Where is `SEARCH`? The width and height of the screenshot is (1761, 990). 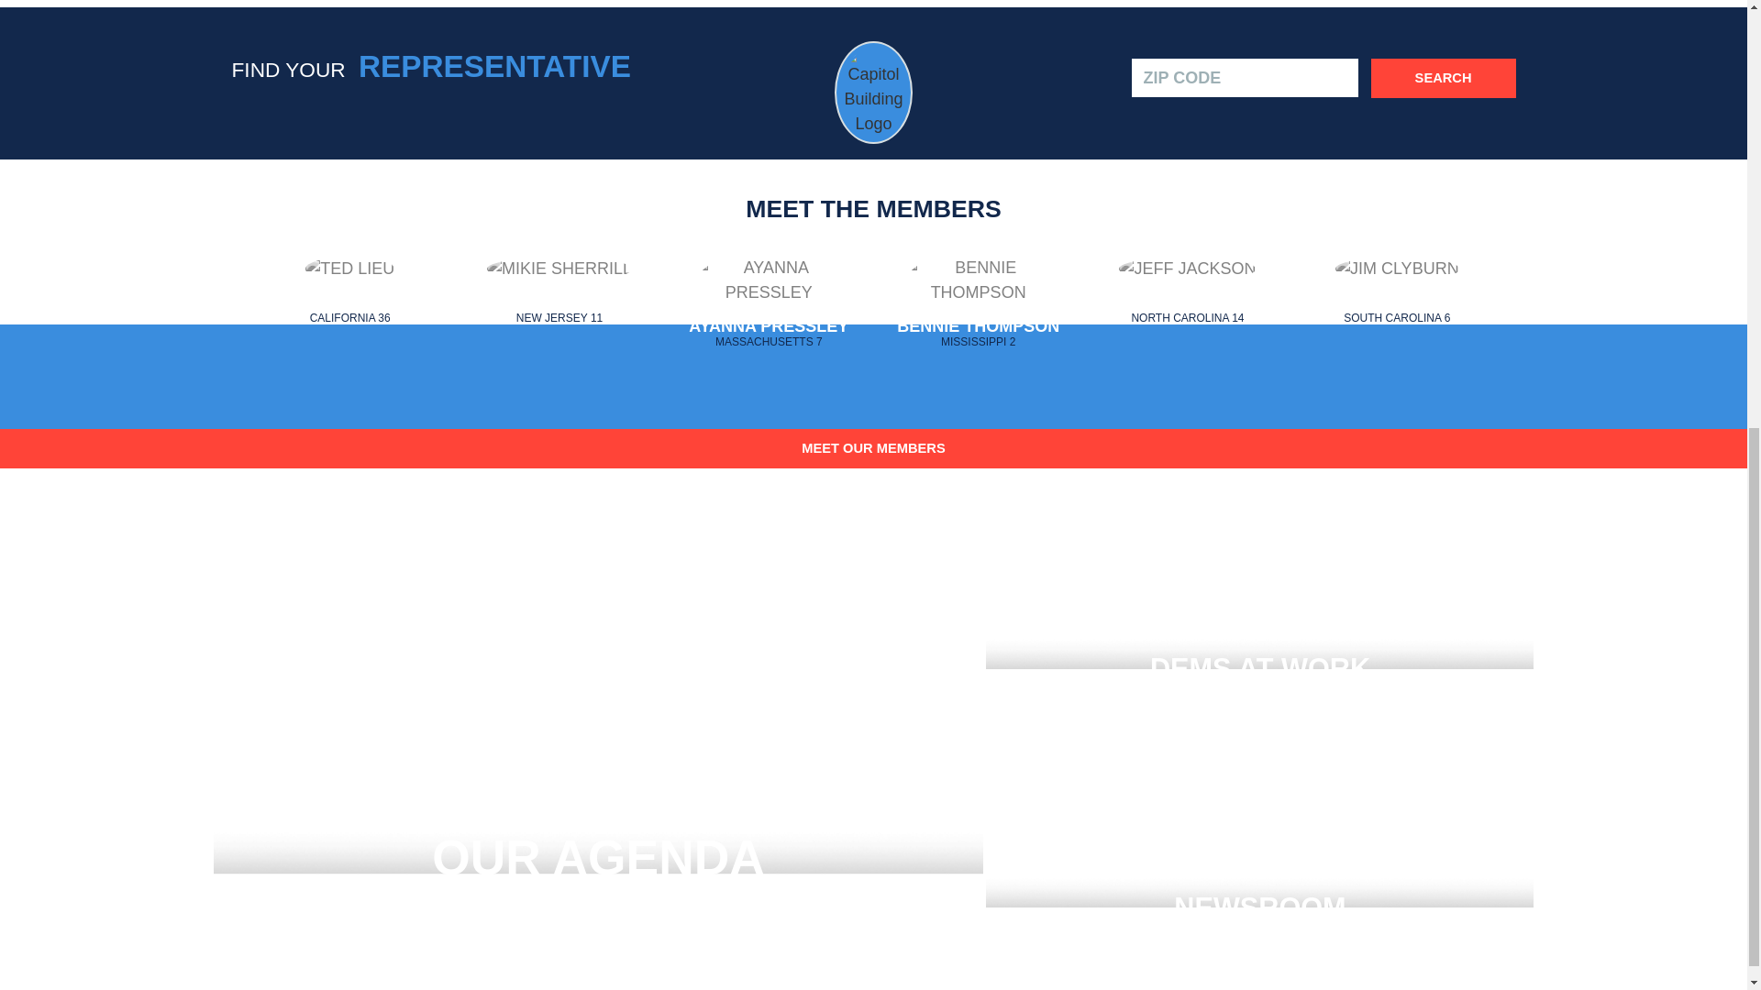 SEARCH is located at coordinates (769, 309).